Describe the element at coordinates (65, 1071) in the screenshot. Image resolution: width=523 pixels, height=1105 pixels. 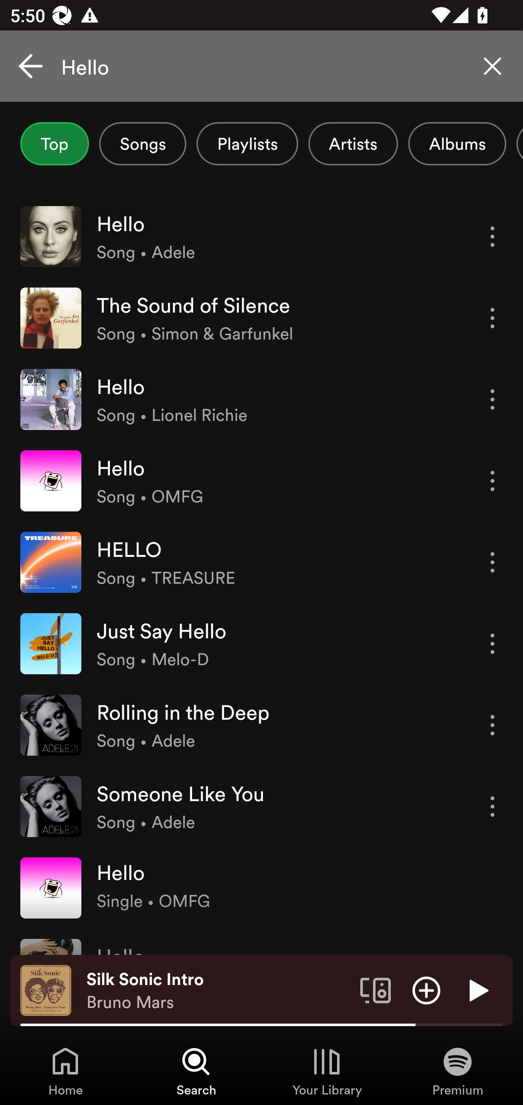
I see `Home, Tab 1 of 4 Home Home` at that location.